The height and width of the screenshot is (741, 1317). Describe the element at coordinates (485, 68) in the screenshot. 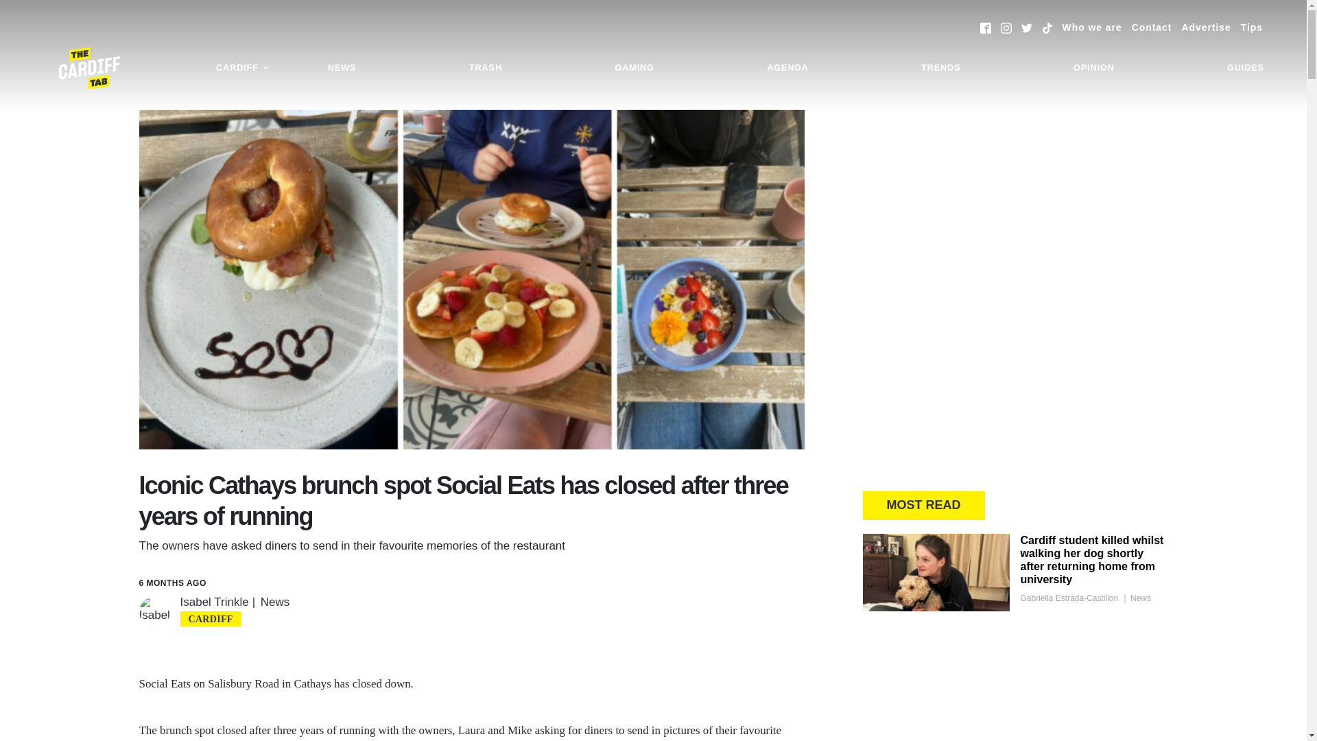

I see `TRASH` at that location.